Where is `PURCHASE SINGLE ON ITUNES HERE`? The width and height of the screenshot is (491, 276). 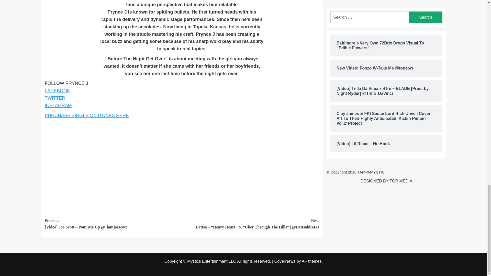
PURCHASE SINGLE ON ITUNES HERE is located at coordinates (86, 116).